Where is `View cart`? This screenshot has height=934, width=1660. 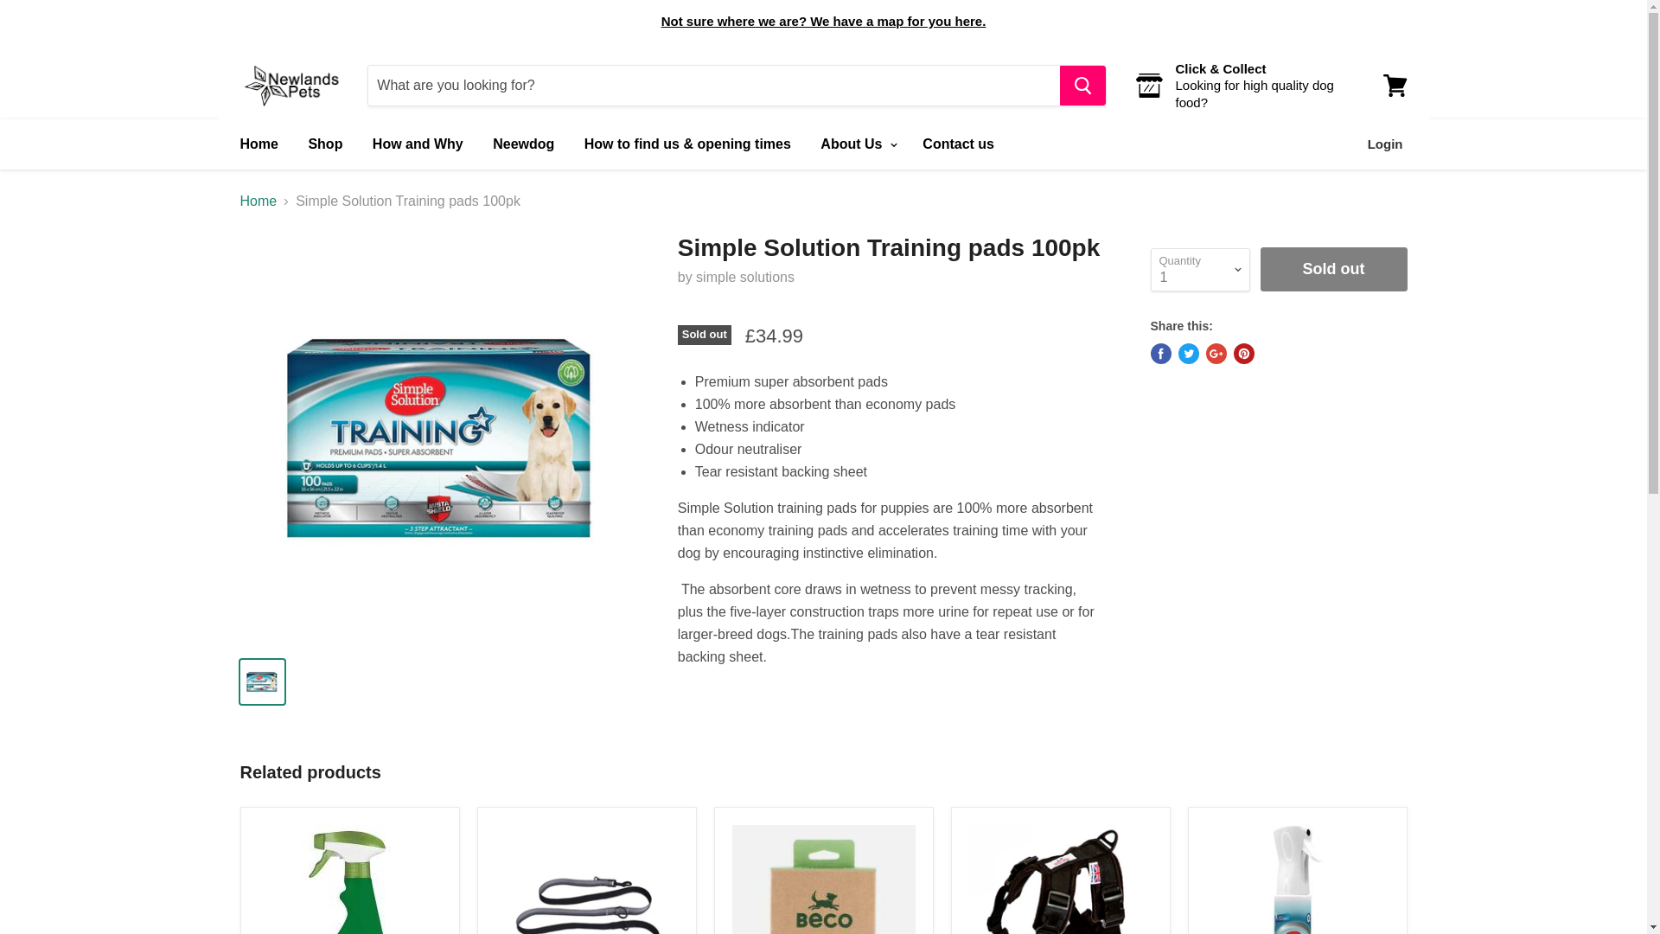 View cart is located at coordinates (1395, 85).